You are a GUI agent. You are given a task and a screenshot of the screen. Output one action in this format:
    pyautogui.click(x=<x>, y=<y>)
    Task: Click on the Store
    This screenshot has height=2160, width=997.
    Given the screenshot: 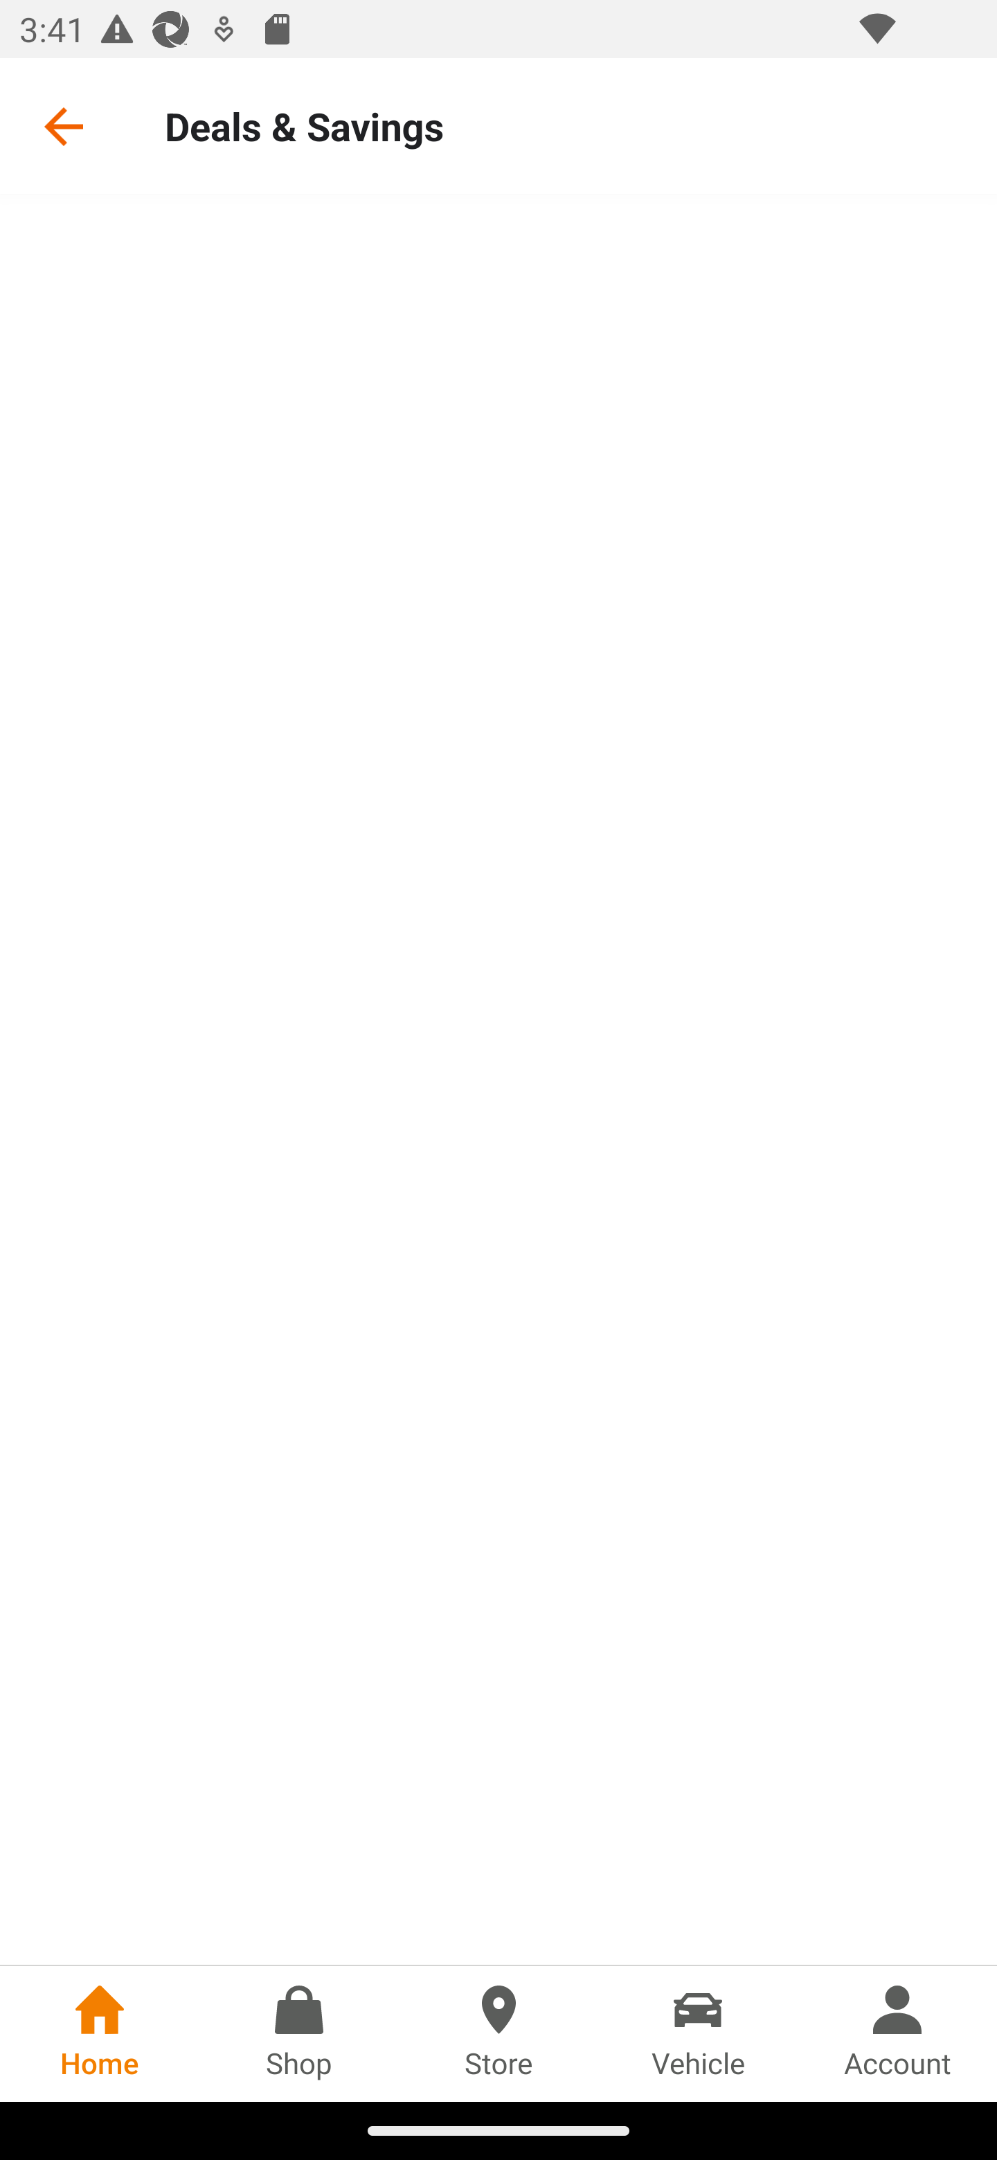 What is the action you would take?
    pyautogui.click(x=498, y=2033)
    